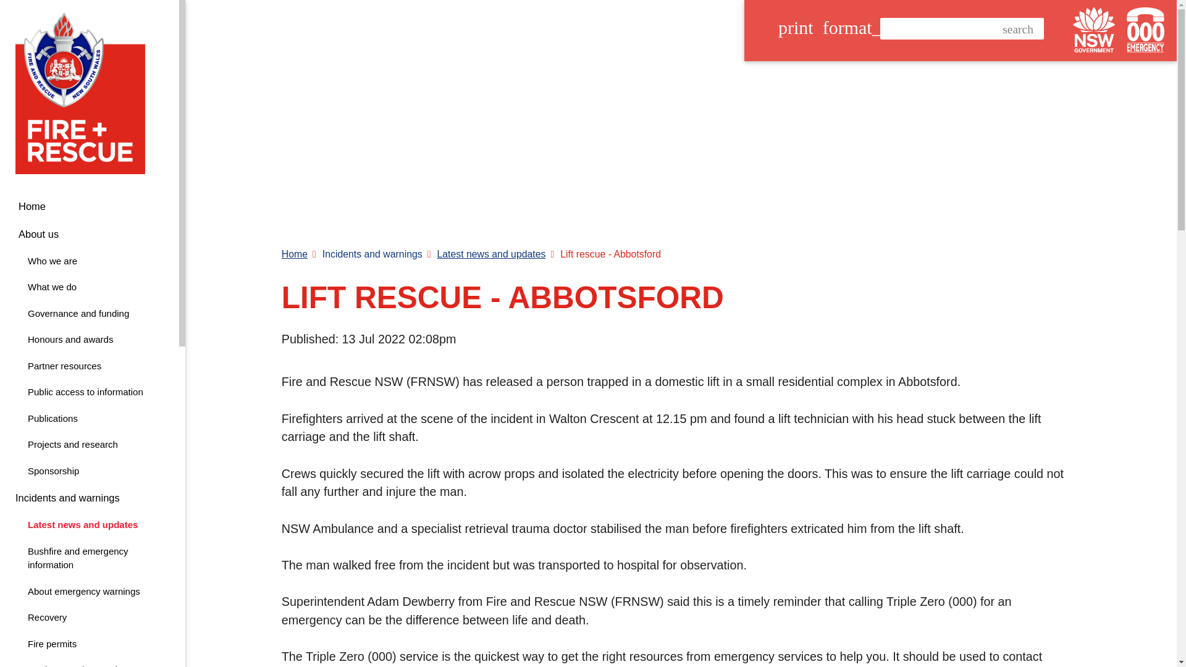 This screenshot has width=1186, height=667. Describe the element at coordinates (89, 645) in the screenshot. I see `Fire permits` at that location.